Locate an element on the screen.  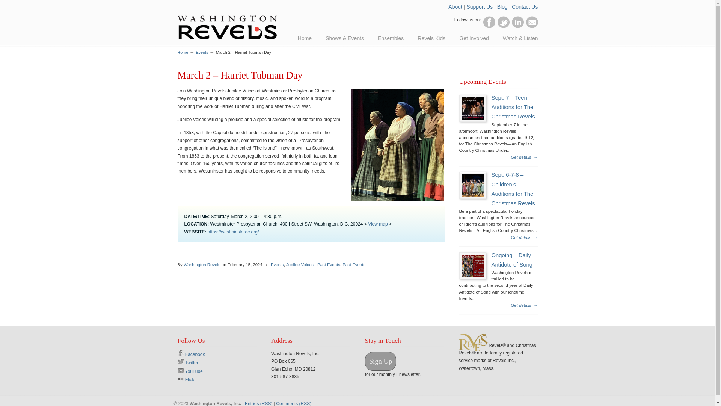
About is located at coordinates (455, 6).